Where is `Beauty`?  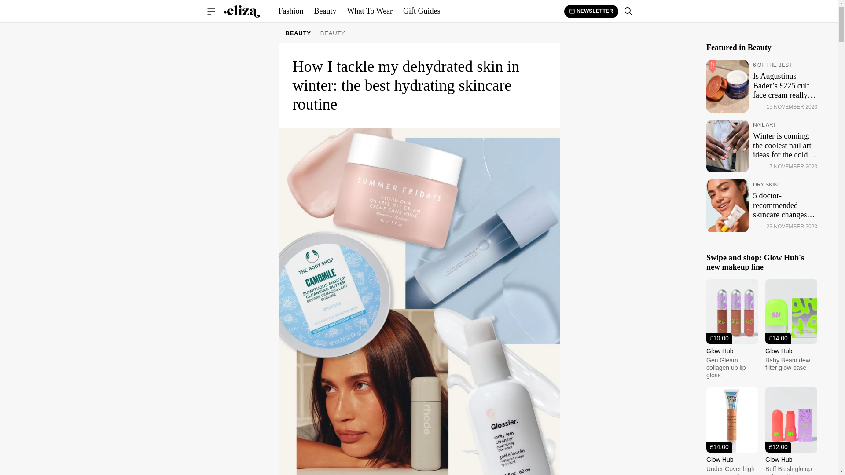 Beauty is located at coordinates (326, 11).